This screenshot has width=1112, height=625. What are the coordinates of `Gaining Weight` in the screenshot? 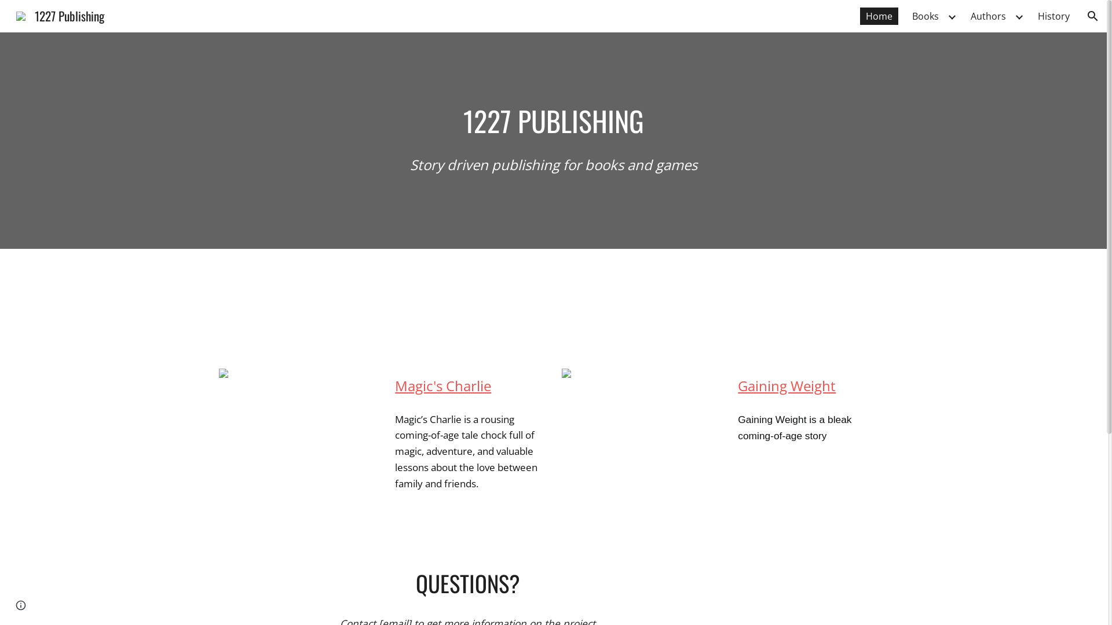 It's located at (787, 385).